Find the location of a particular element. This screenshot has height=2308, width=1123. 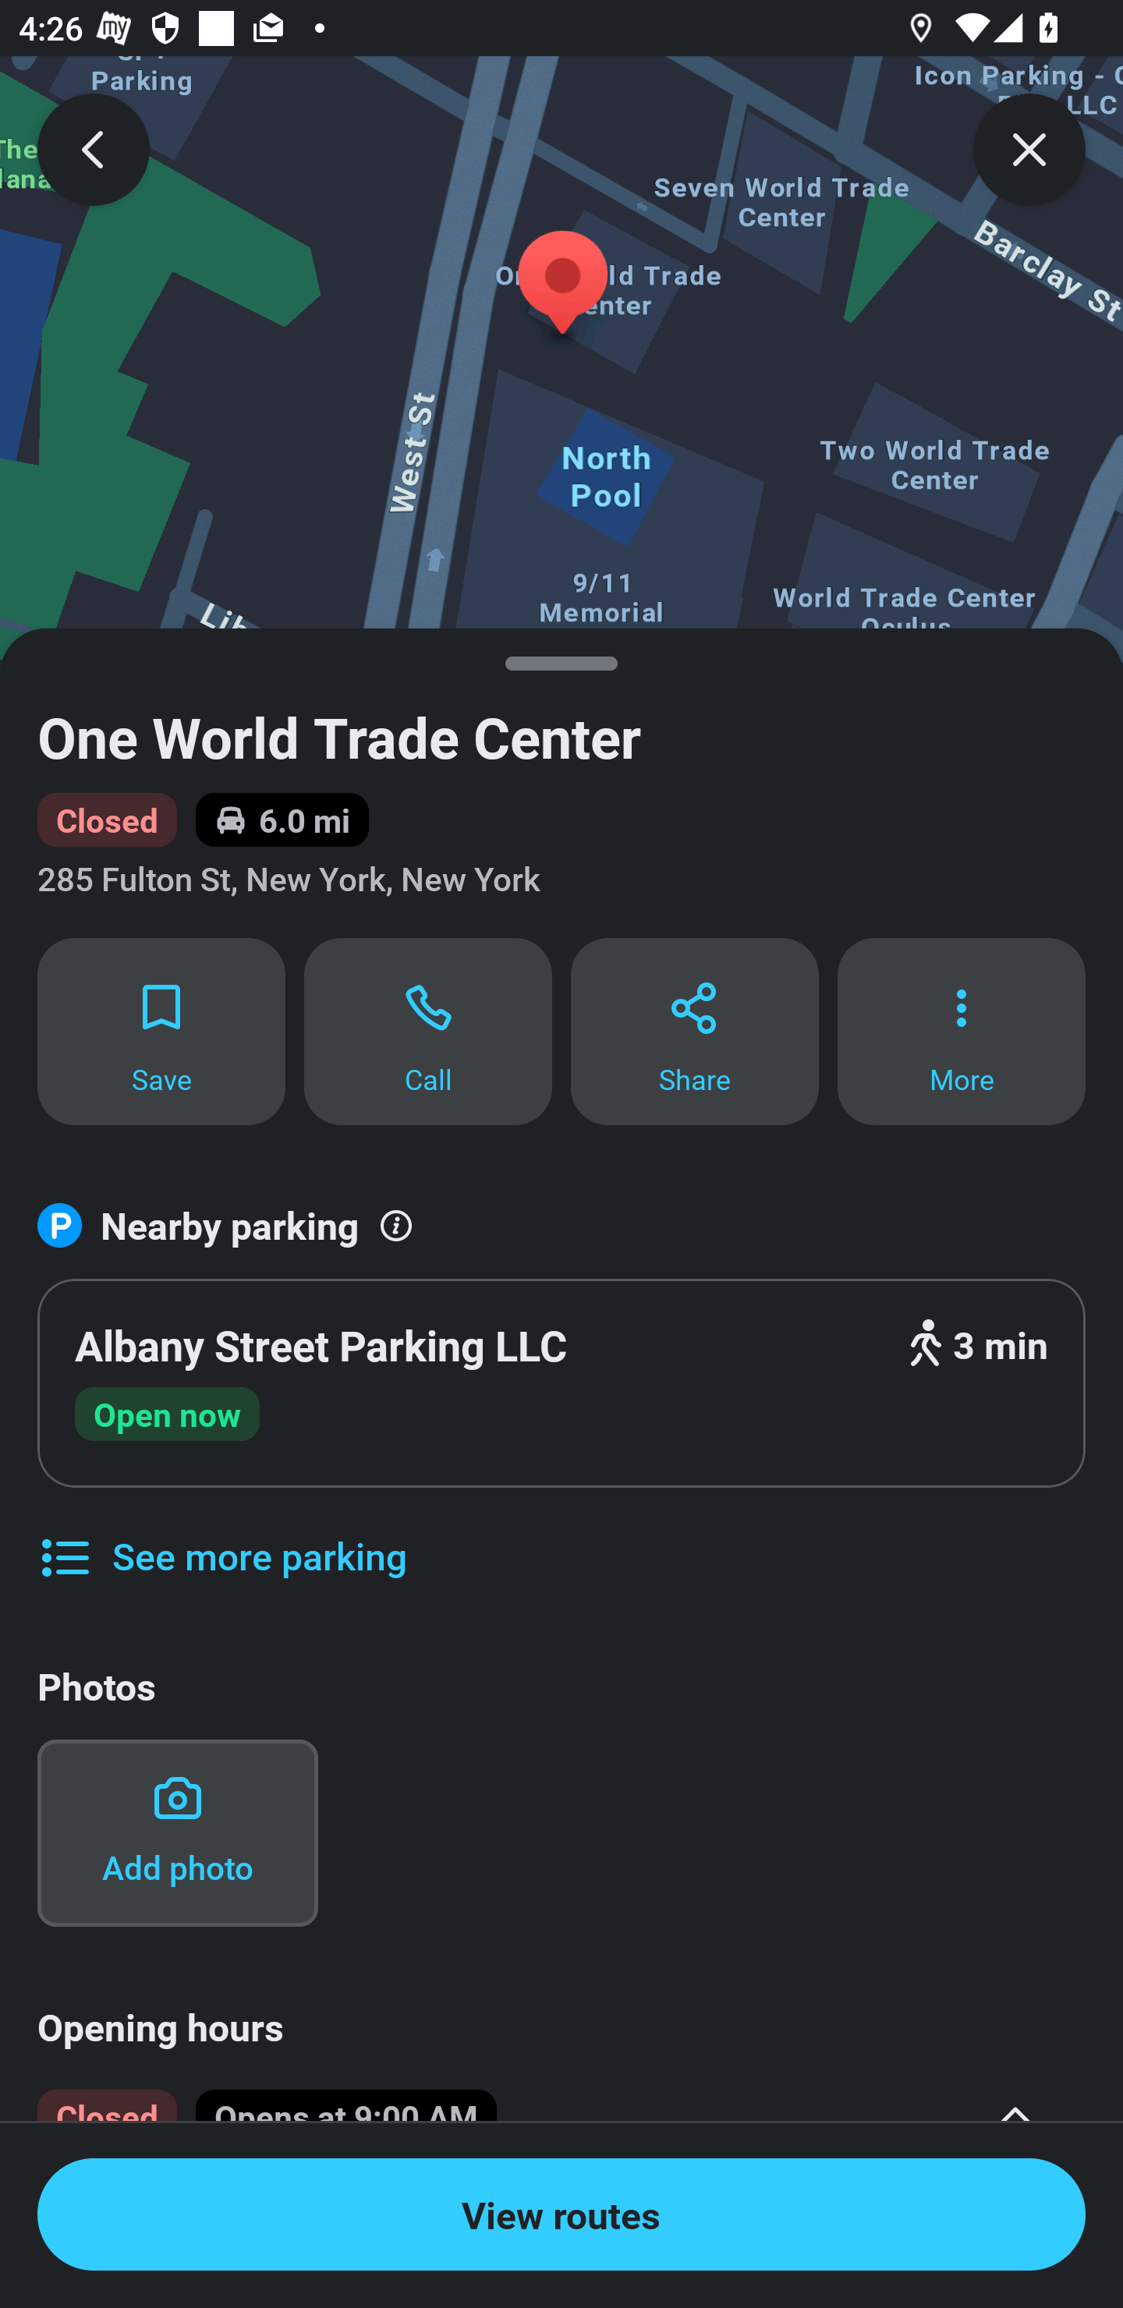

Share is located at coordinates (694, 1031).